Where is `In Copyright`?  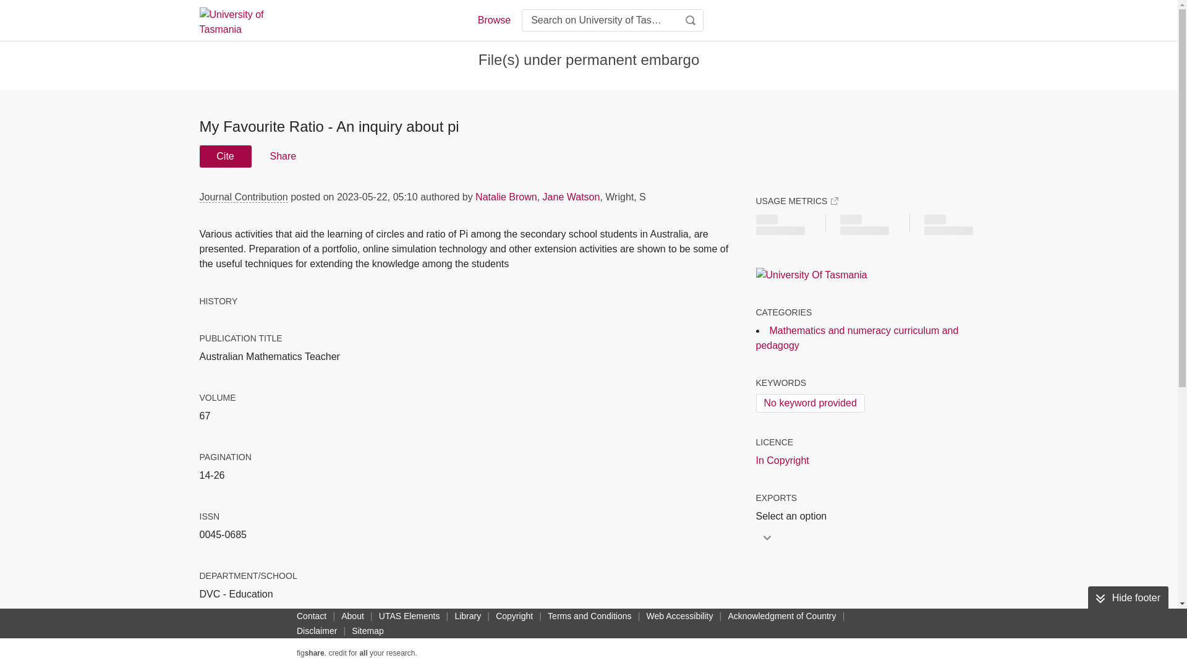
In Copyright is located at coordinates (781, 461).